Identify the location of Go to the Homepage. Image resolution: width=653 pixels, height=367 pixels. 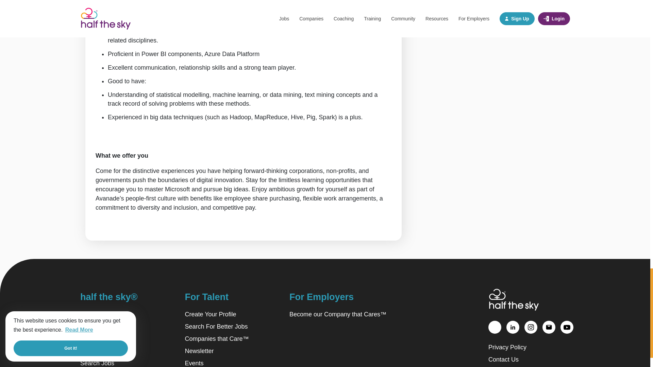
(514, 299).